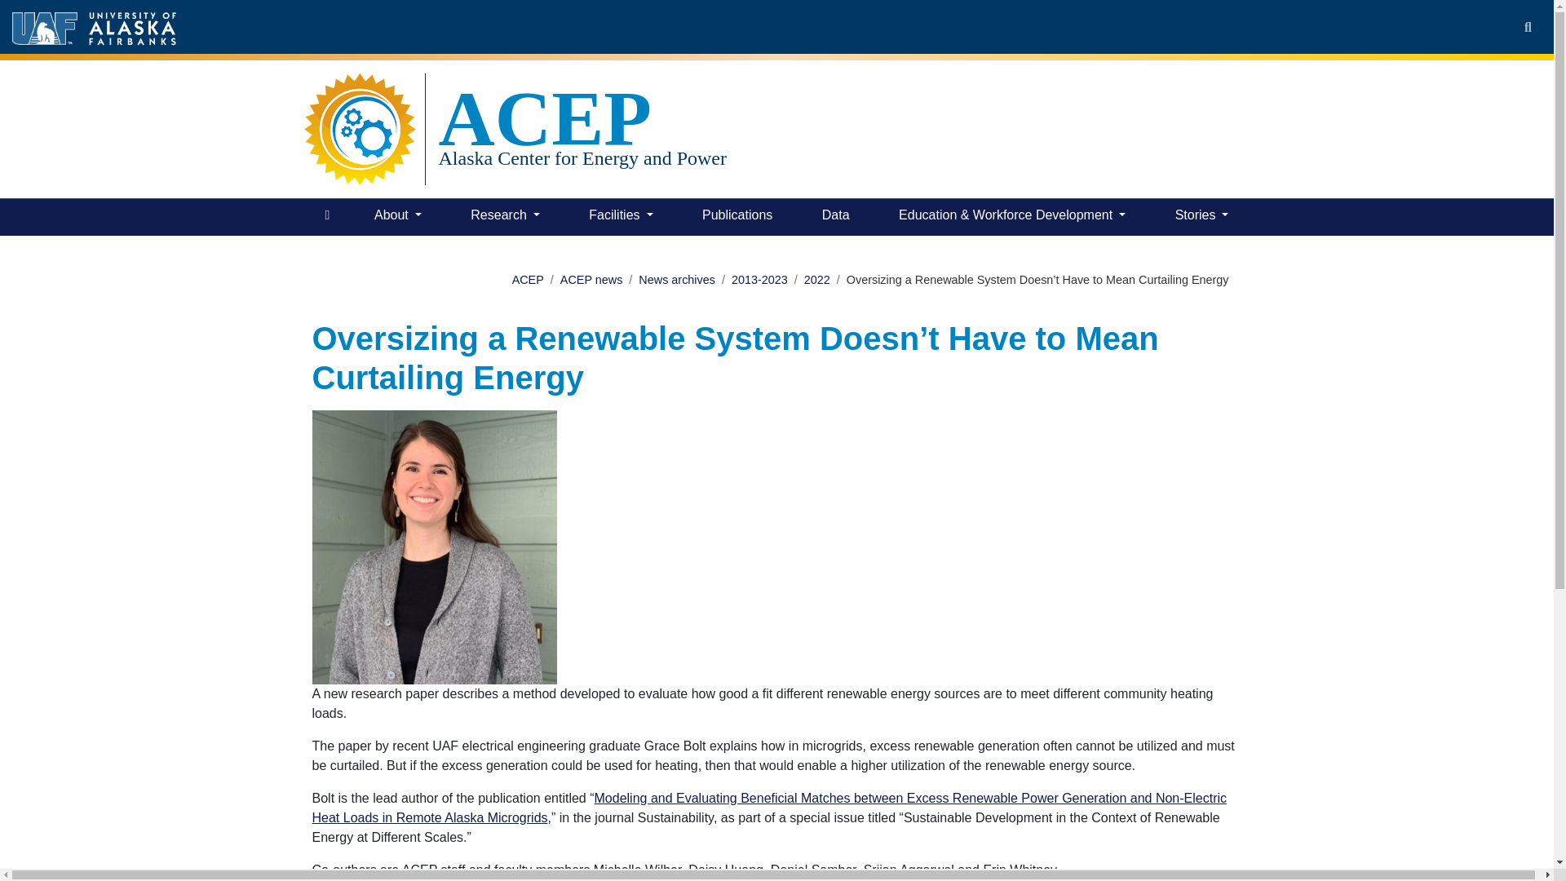  What do you see at coordinates (621, 217) in the screenshot?
I see `Facilities` at bounding box center [621, 217].